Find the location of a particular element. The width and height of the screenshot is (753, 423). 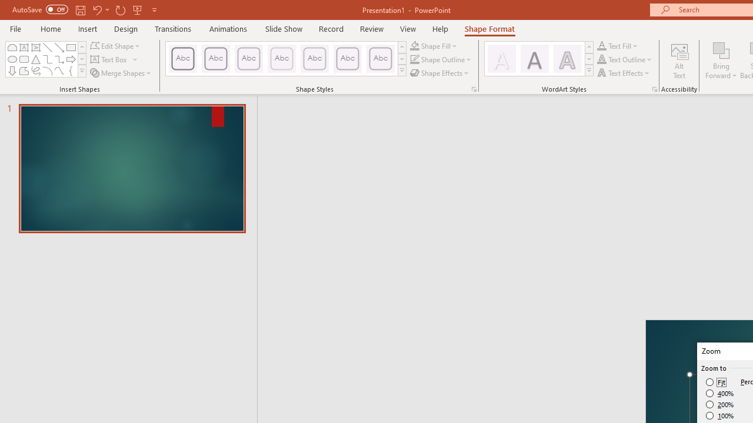

Text Fill is located at coordinates (618, 46).